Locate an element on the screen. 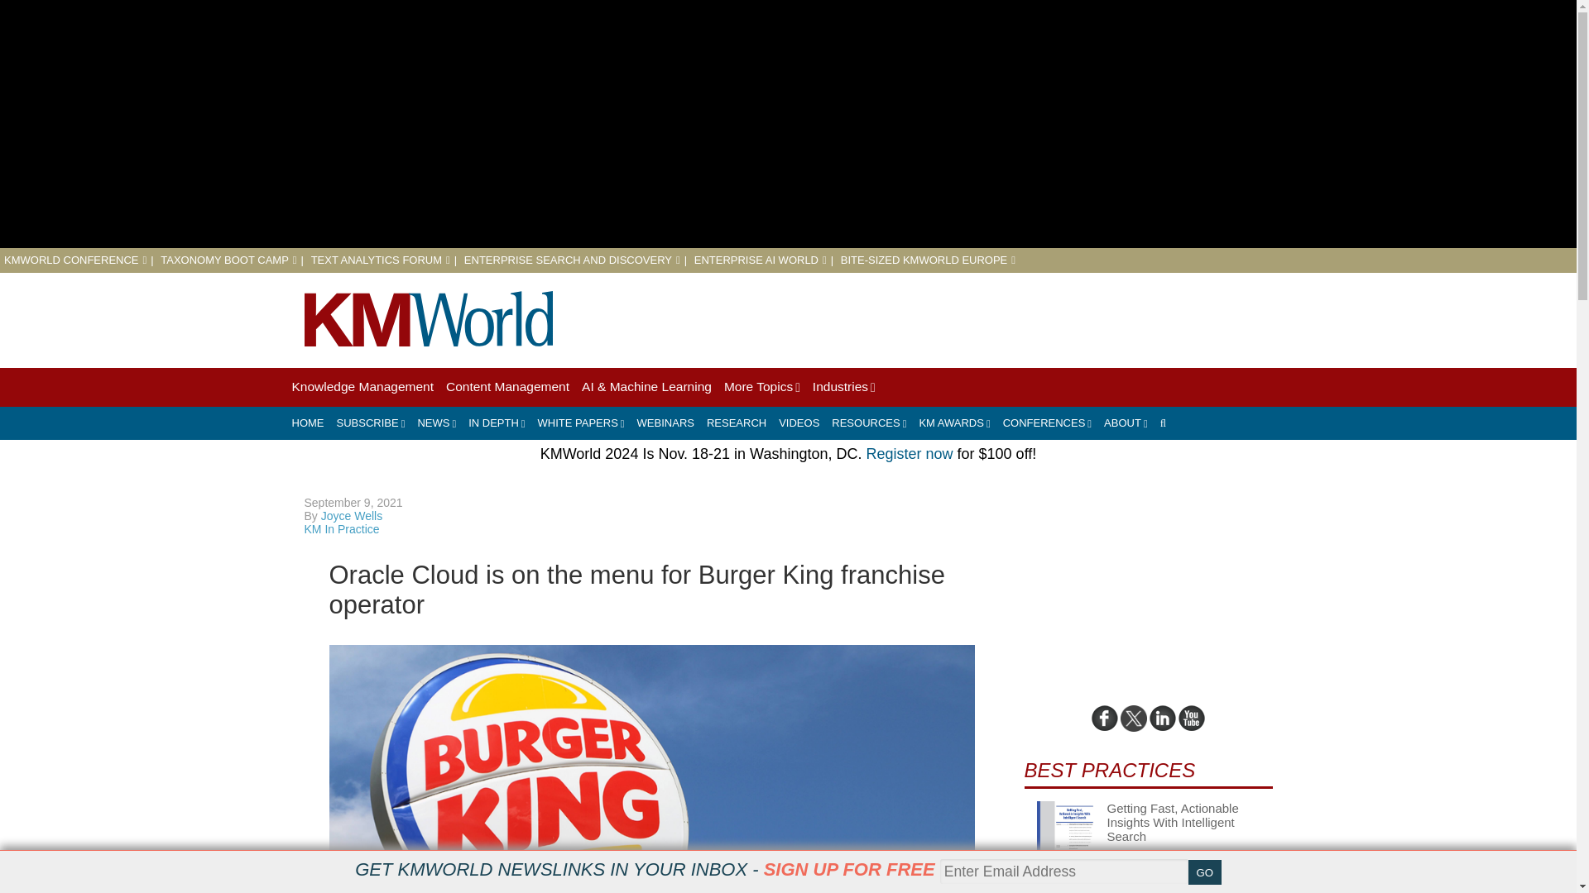 This screenshot has height=893, width=1589. KMWORLD CONFERENCE is located at coordinates (74, 260).